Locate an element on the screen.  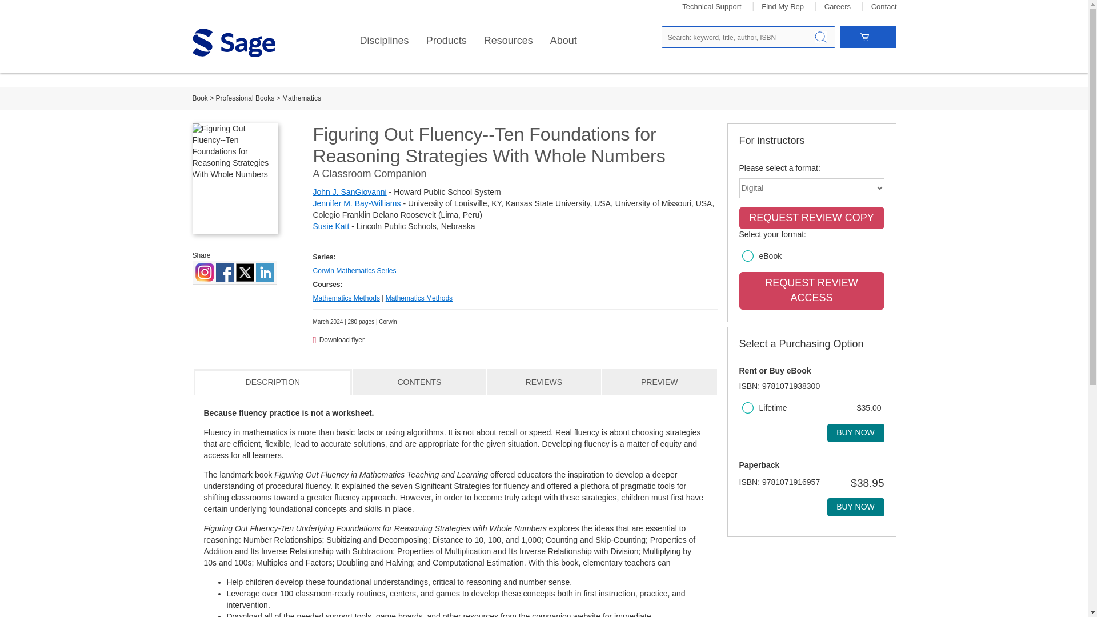
Careers is located at coordinates (838, 7).